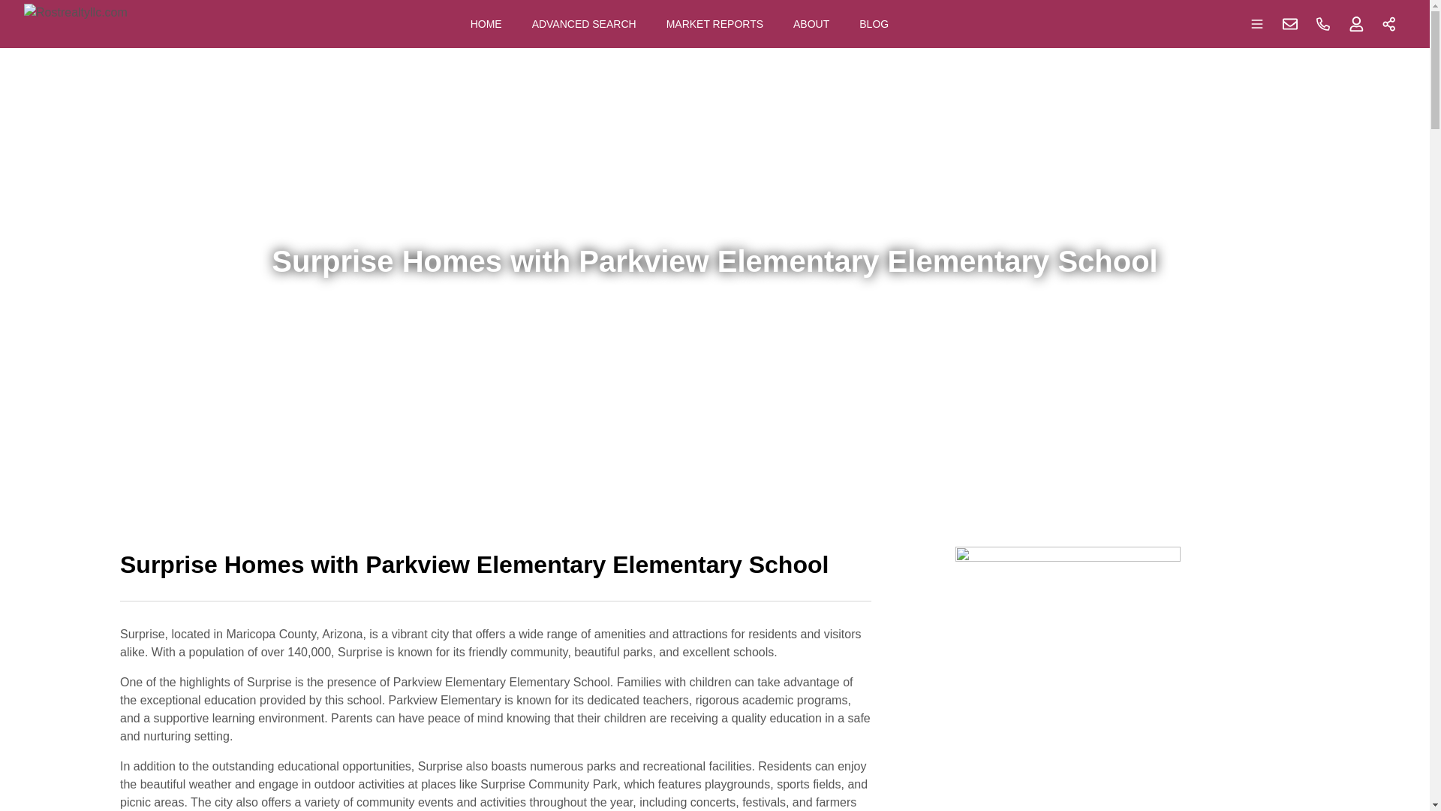 This screenshot has height=811, width=1441. Describe the element at coordinates (486, 24) in the screenshot. I see `HOME` at that location.